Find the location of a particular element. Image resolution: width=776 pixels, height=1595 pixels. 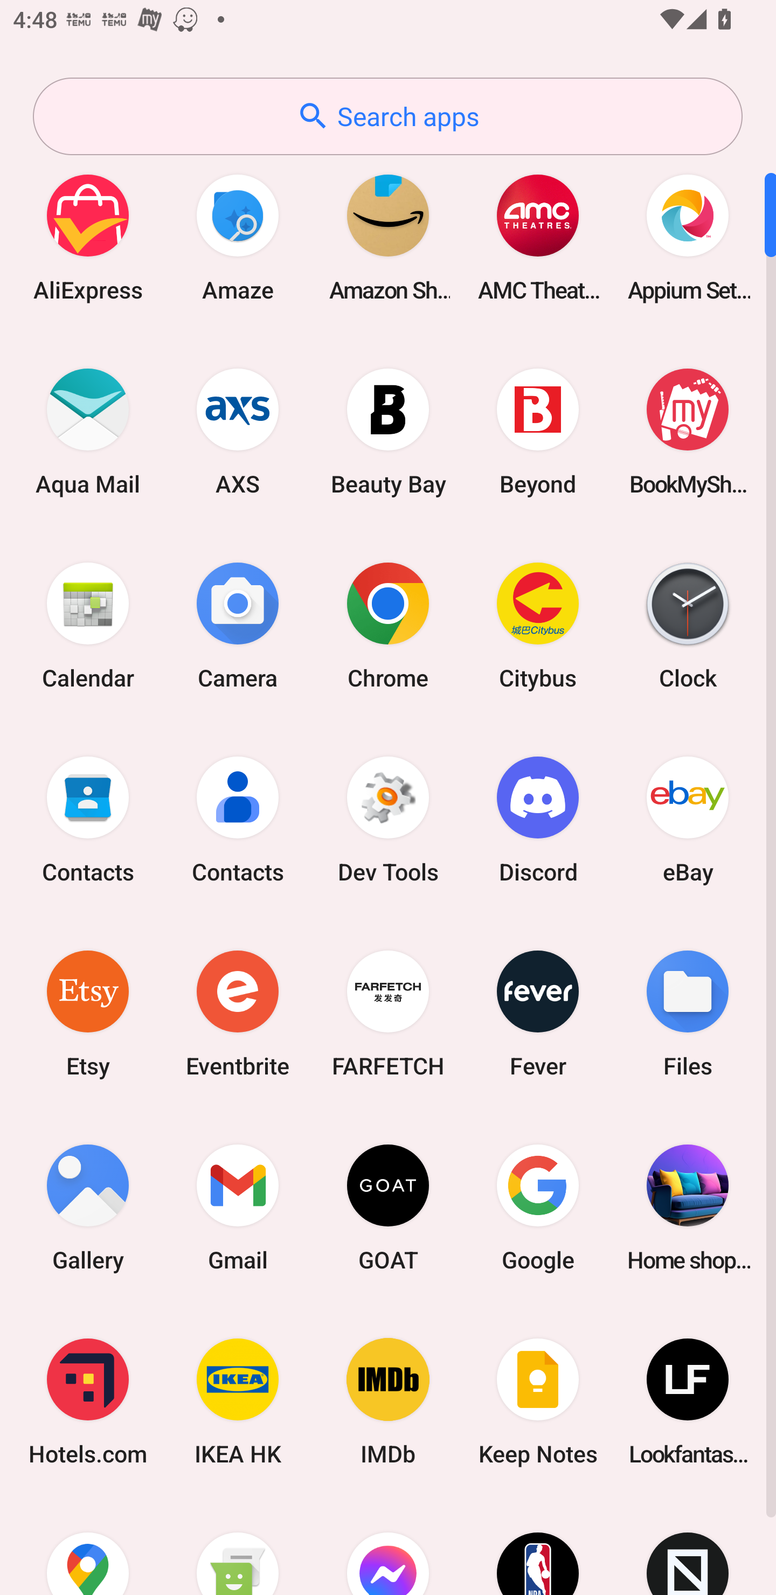

Calendar is located at coordinates (88, 625).